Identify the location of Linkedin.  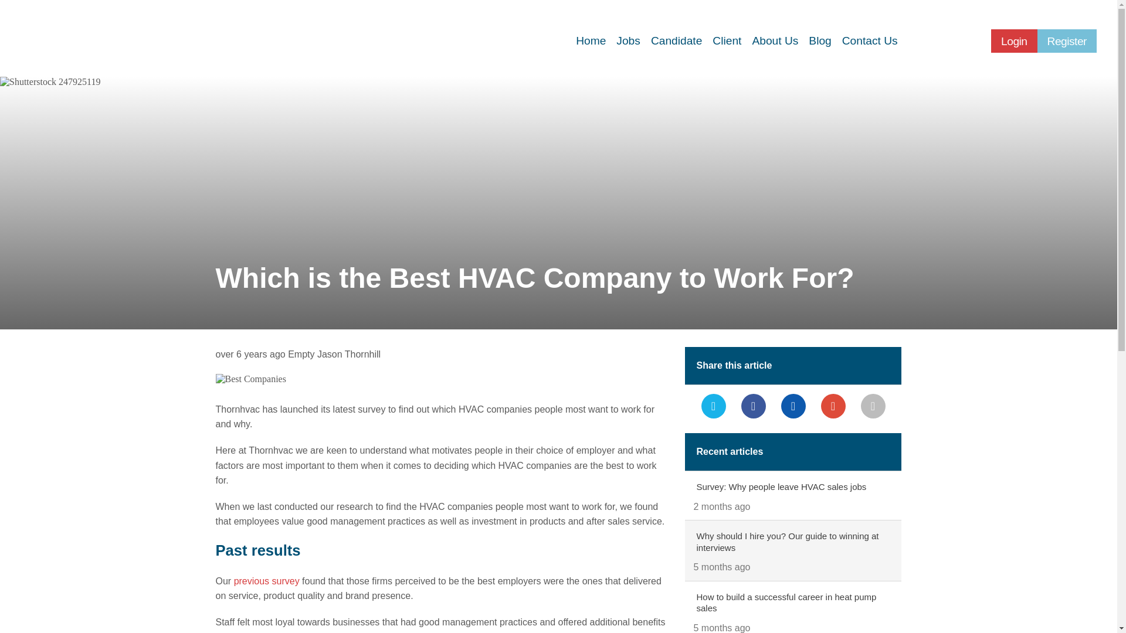
(793, 406).